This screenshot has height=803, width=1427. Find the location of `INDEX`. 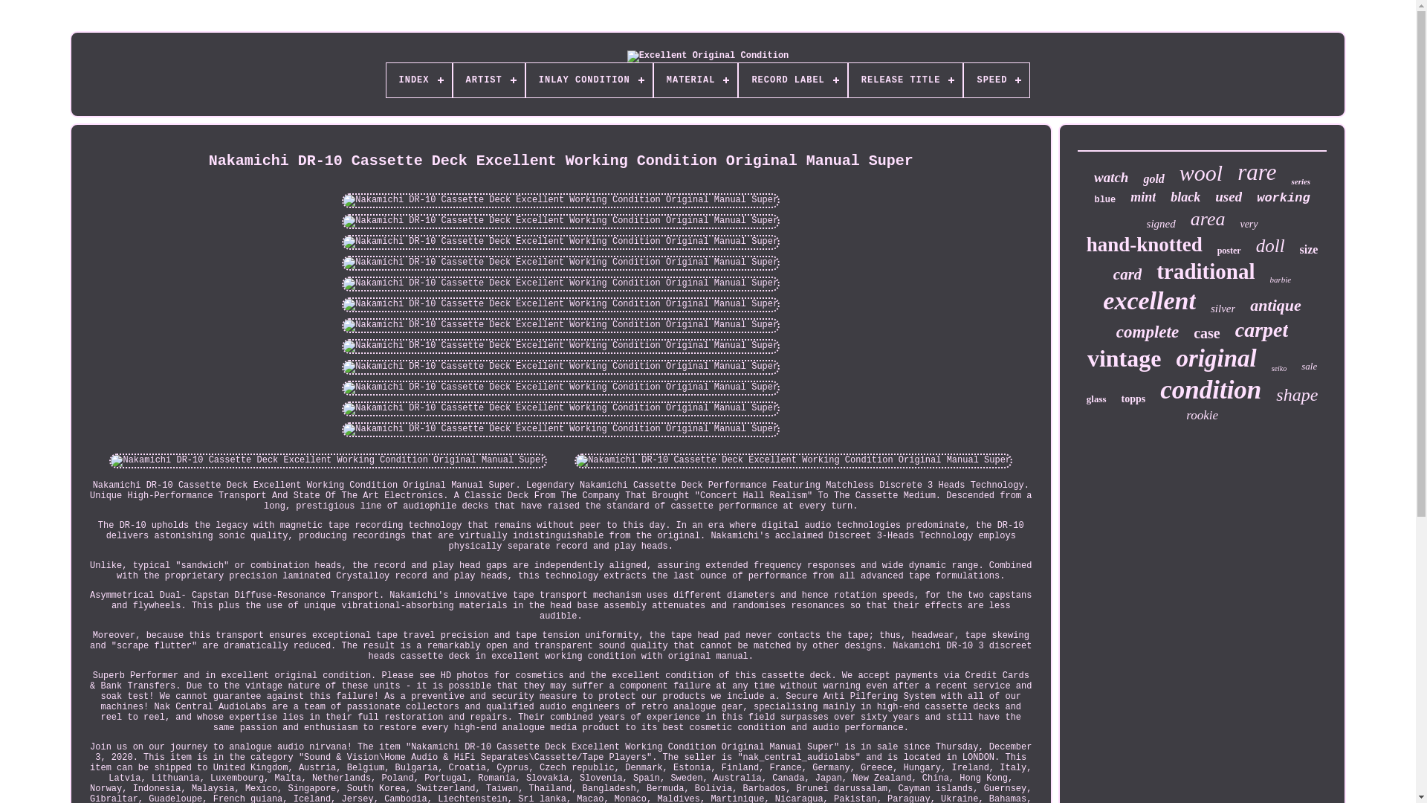

INDEX is located at coordinates (419, 80).